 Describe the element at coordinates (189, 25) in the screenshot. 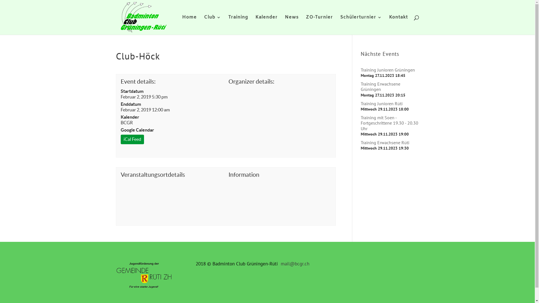

I see `Home` at that location.